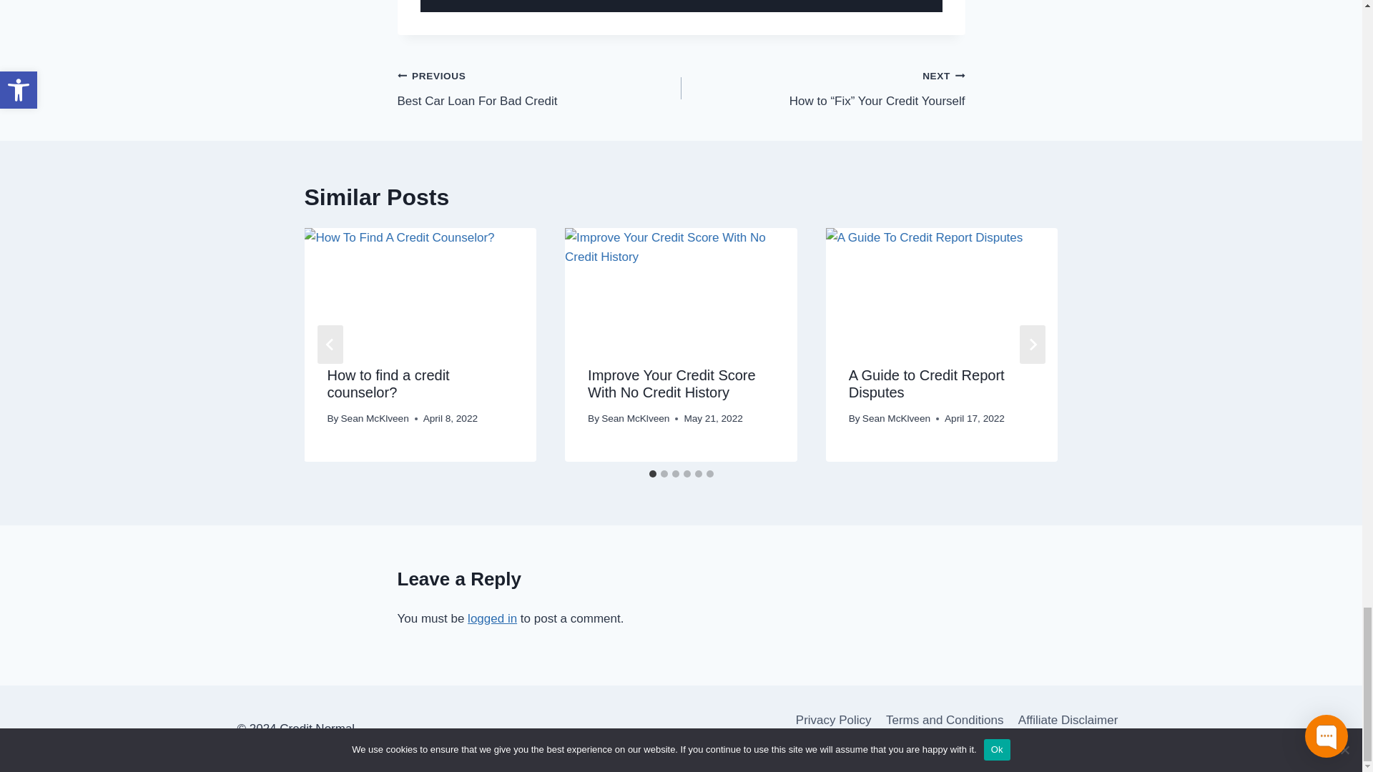 This screenshot has height=772, width=1373. I want to click on Improve Your Credit Score With No Credit History 7, so click(681, 285).